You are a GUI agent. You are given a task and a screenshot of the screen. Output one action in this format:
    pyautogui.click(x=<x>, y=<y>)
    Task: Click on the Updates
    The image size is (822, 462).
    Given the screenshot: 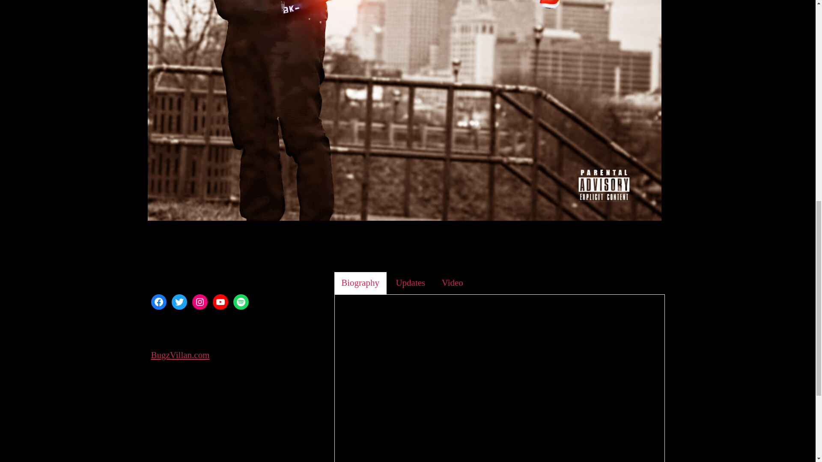 What is the action you would take?
    pyautogui.click(x=410, y=284)
    